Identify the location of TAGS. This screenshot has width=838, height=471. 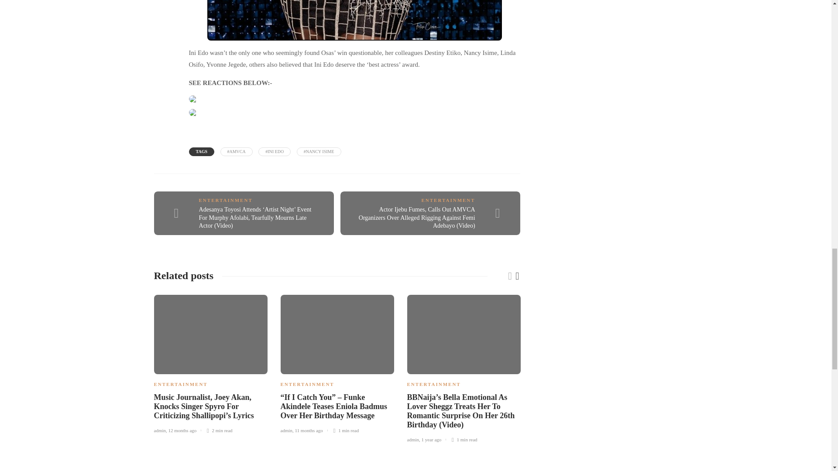
(202, 152).